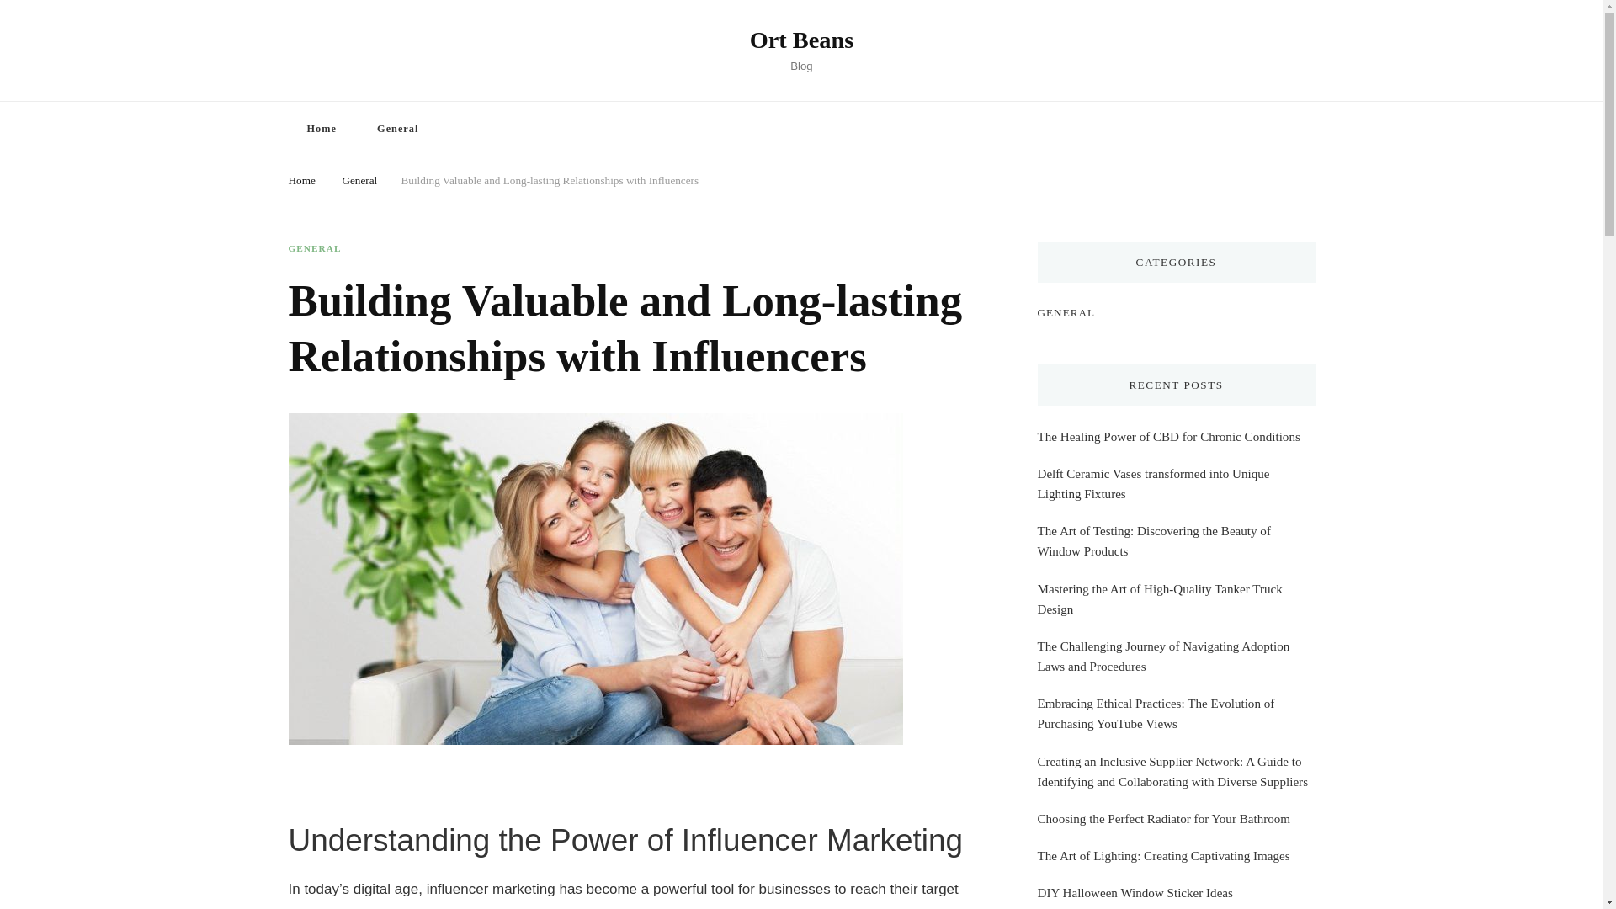 The width and height of the screenshot is (1616, 909). Describe the element at coordinates (301, 178) in the screenshot. I see `Home` at that location.